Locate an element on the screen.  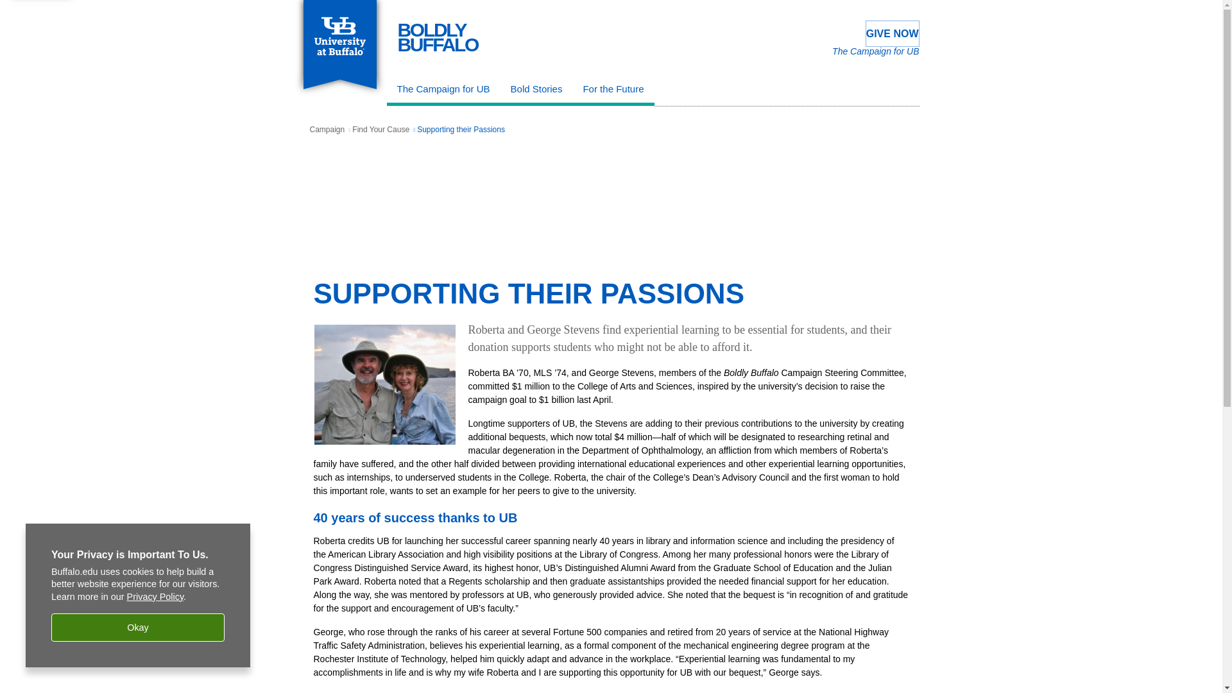
GIVE NOW is located at coordinates (536, 91).